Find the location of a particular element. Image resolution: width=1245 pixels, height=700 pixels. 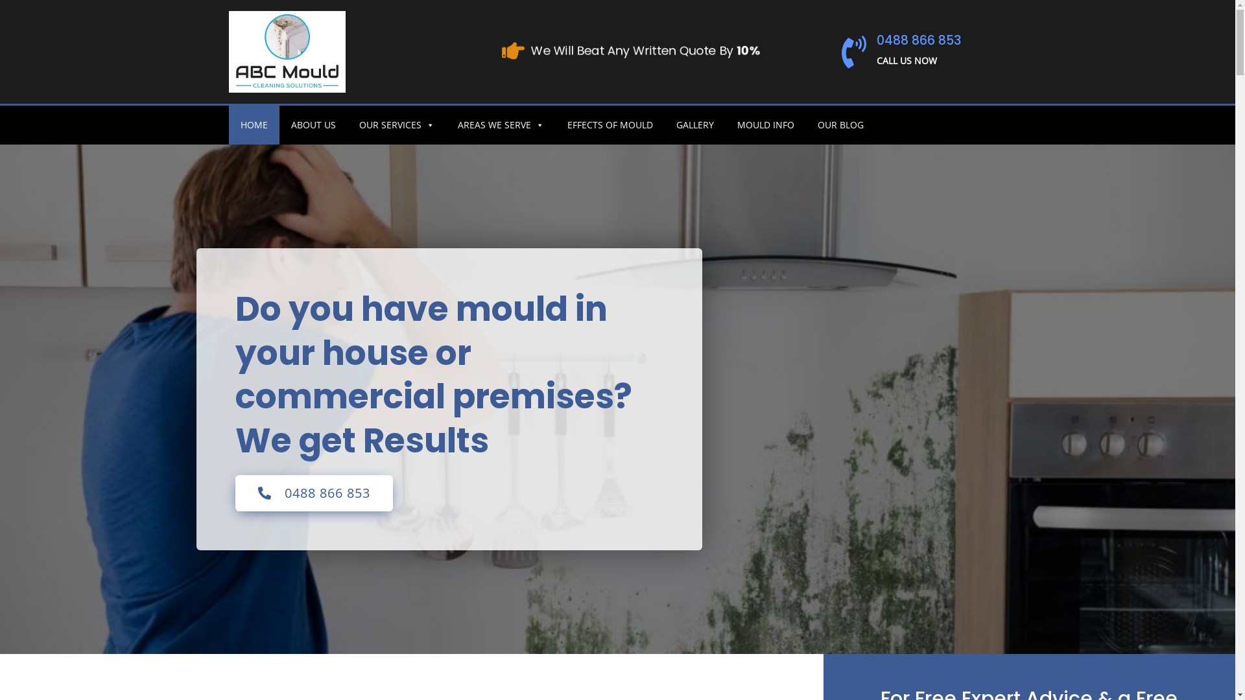

HOME is located at coordinates (254, 125).